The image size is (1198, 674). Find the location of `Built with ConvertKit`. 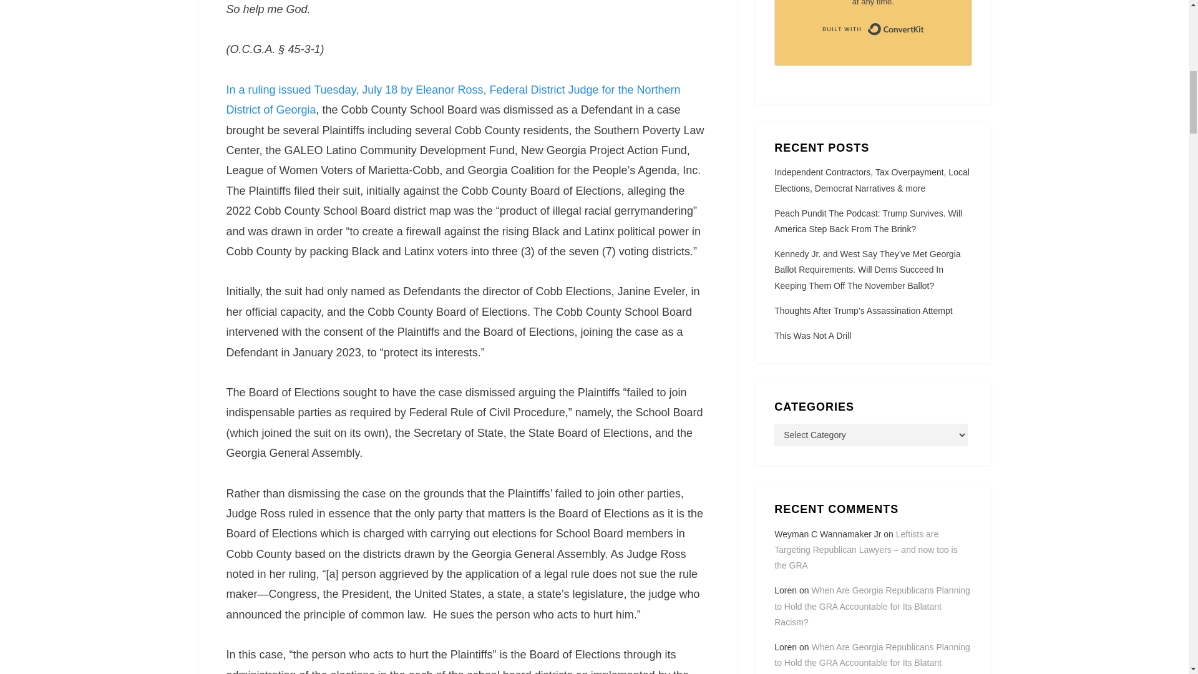

Built with ConvertKit is located at coordinates (872, 29).